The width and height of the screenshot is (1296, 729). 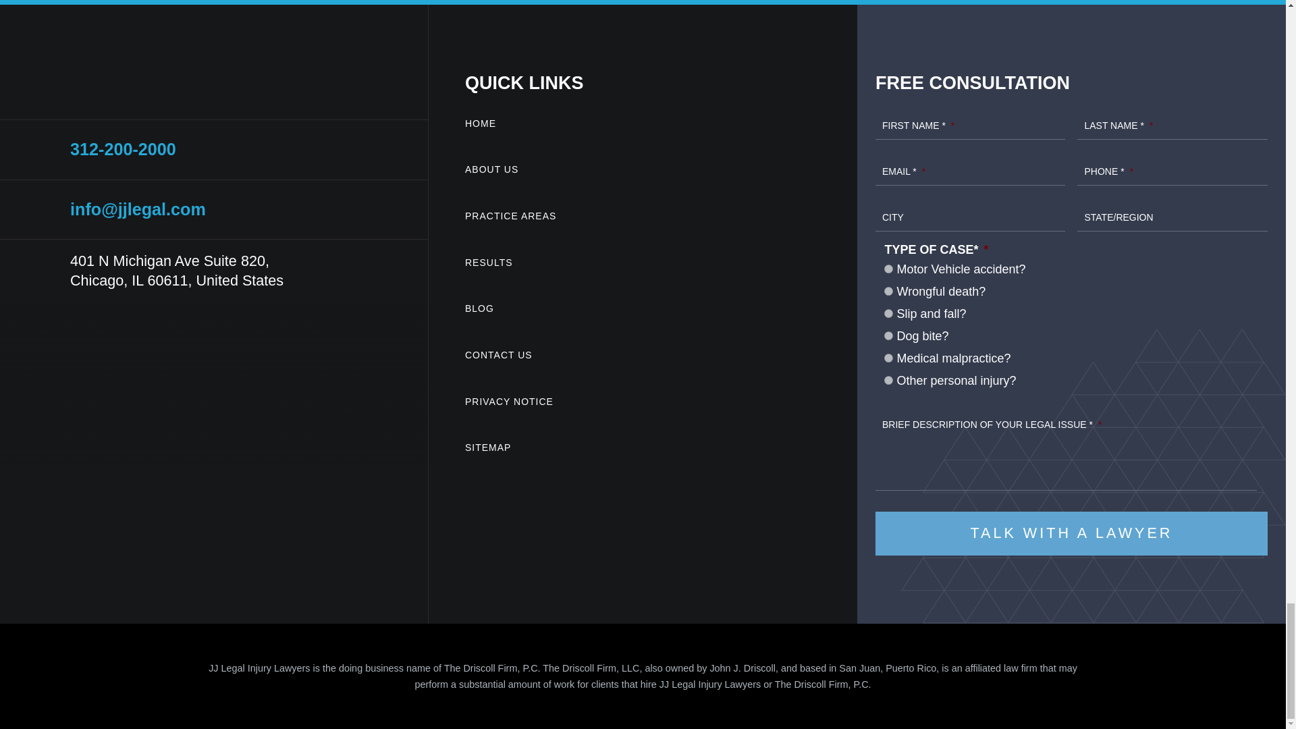 What do you see at coordinates (888, 336) in the screenshot?
I see `Dog bite?` at bounding box center [888, 336].